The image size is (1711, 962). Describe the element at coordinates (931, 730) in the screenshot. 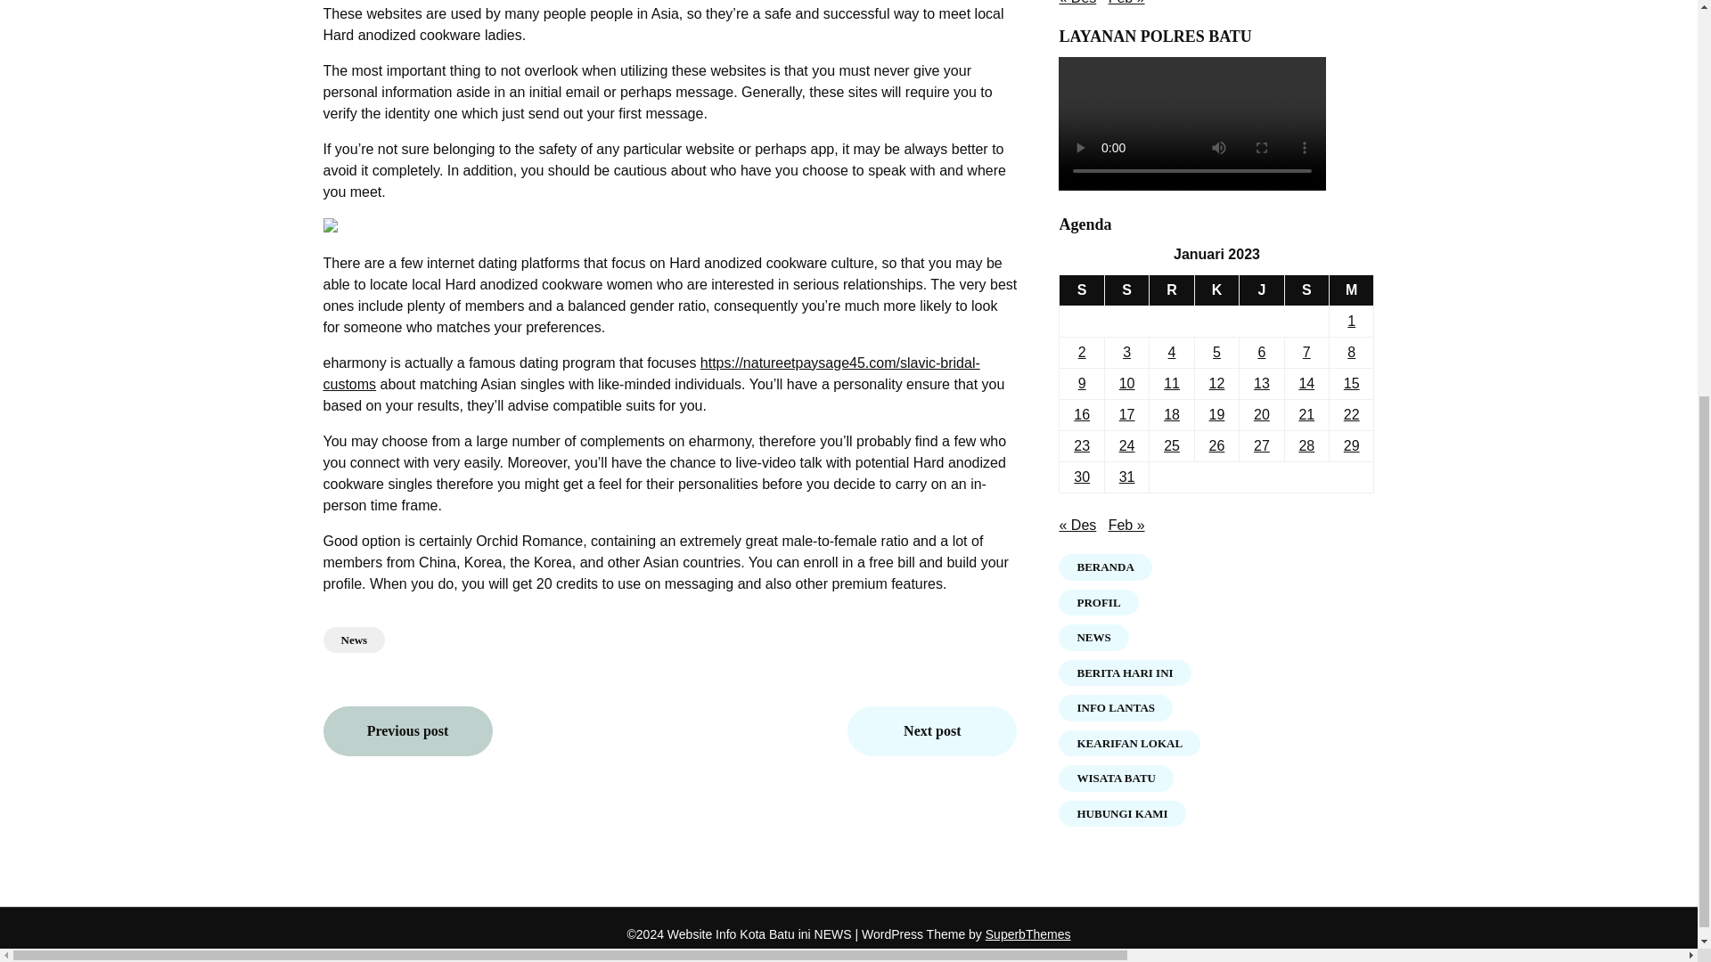

I see `Next post` at that location.